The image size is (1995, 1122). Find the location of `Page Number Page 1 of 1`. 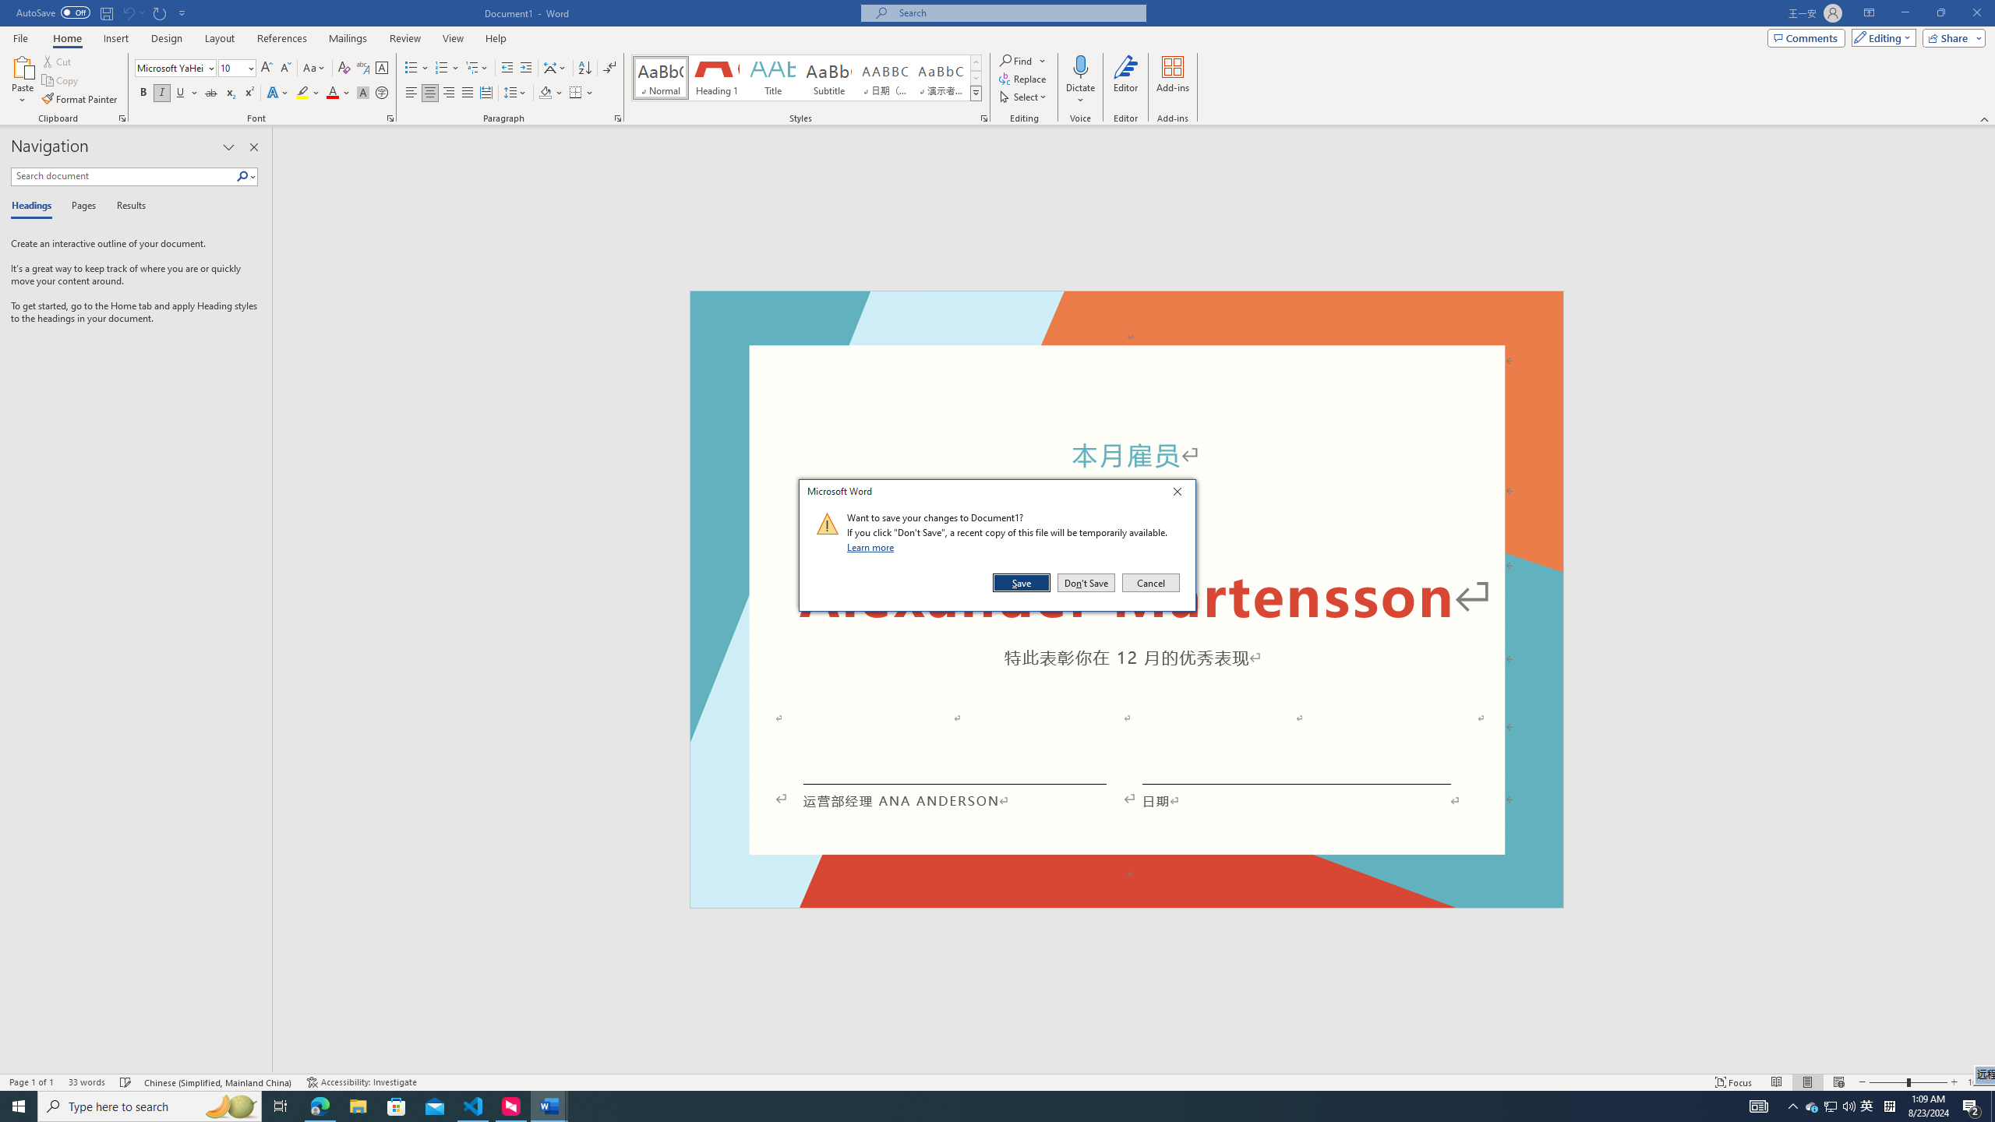

Page Number Page 1 of 1 is located at coordinates (31, 1082).